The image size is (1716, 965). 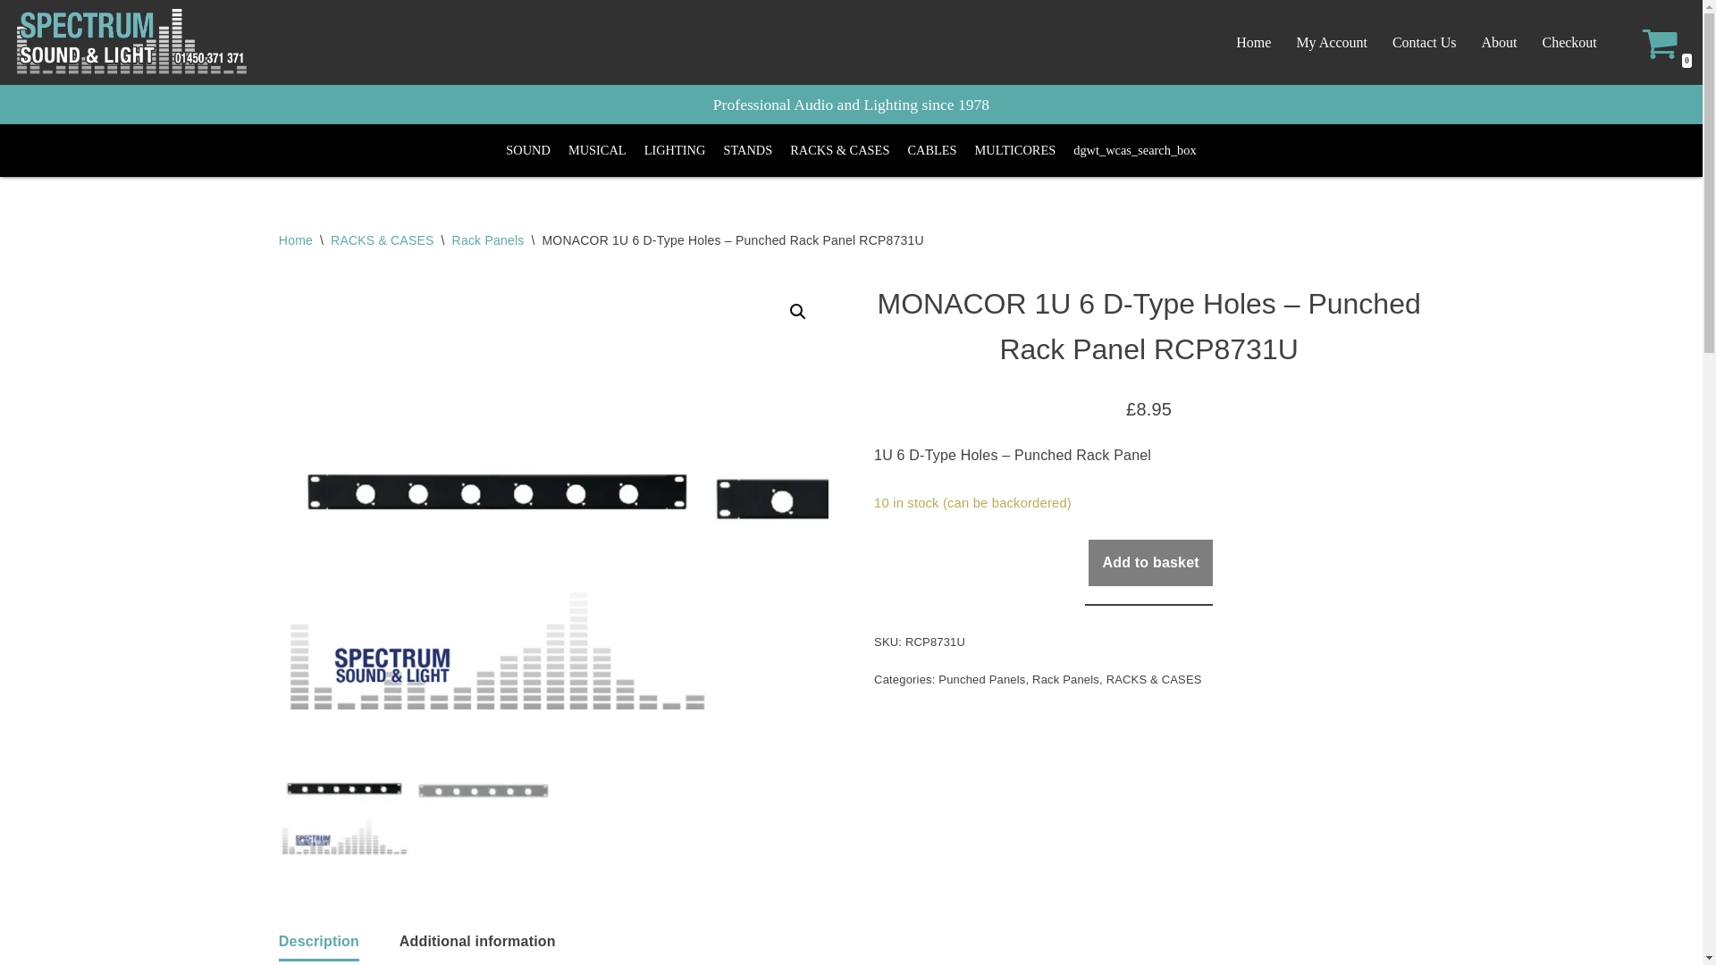 I want to click on My Account, so click(x=1332, y=41).